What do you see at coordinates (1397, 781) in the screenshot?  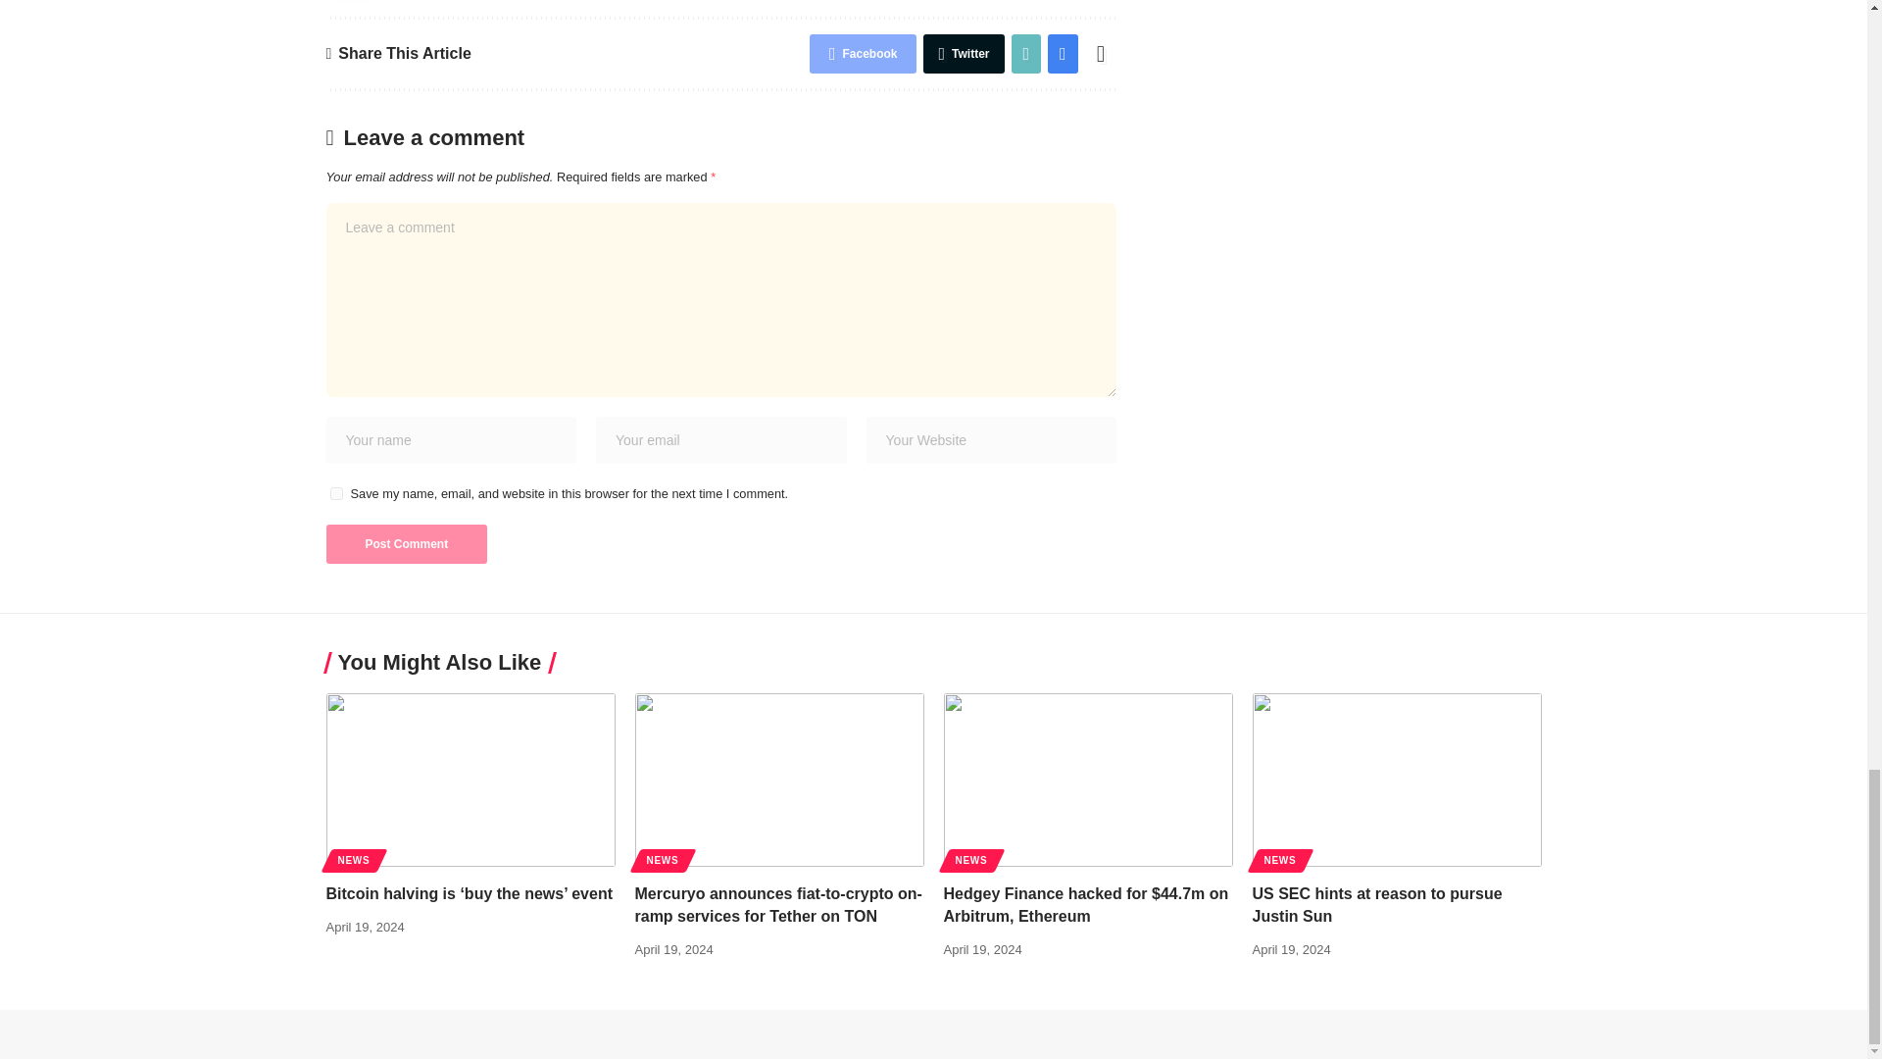 I see `US SEC hints at reason to pursue Justin Sun` at bounding box center [1397, 781].